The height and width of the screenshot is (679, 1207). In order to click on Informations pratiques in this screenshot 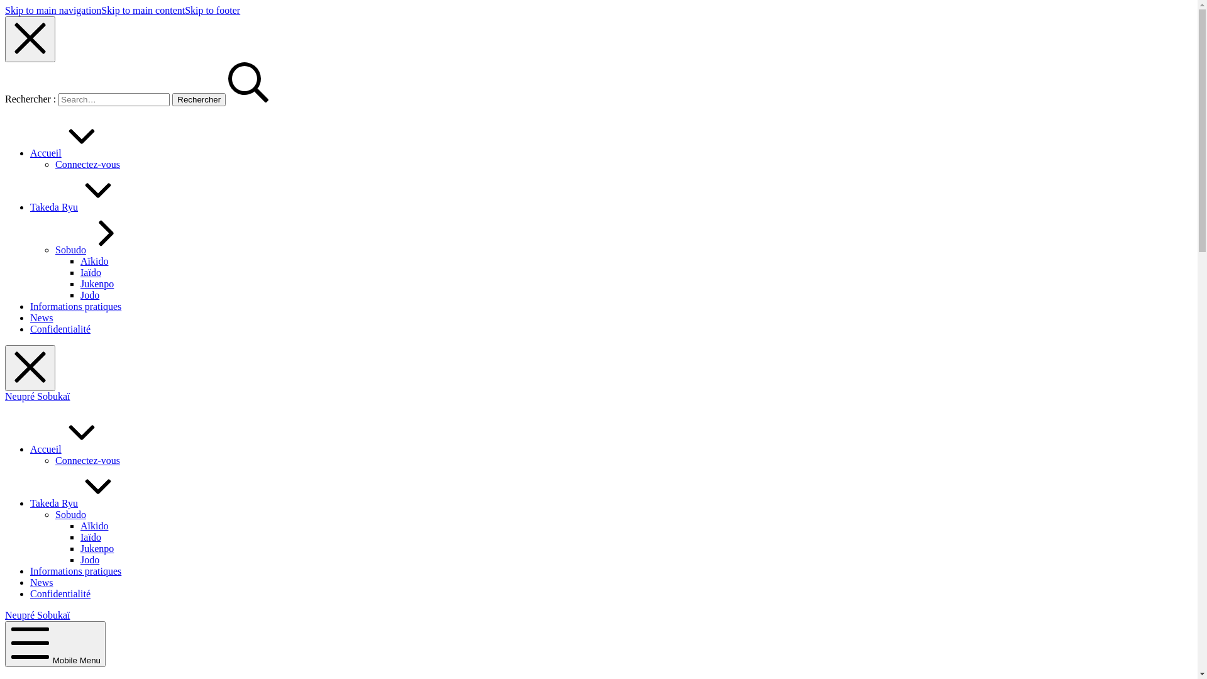, I will do `click(75, 571)`.